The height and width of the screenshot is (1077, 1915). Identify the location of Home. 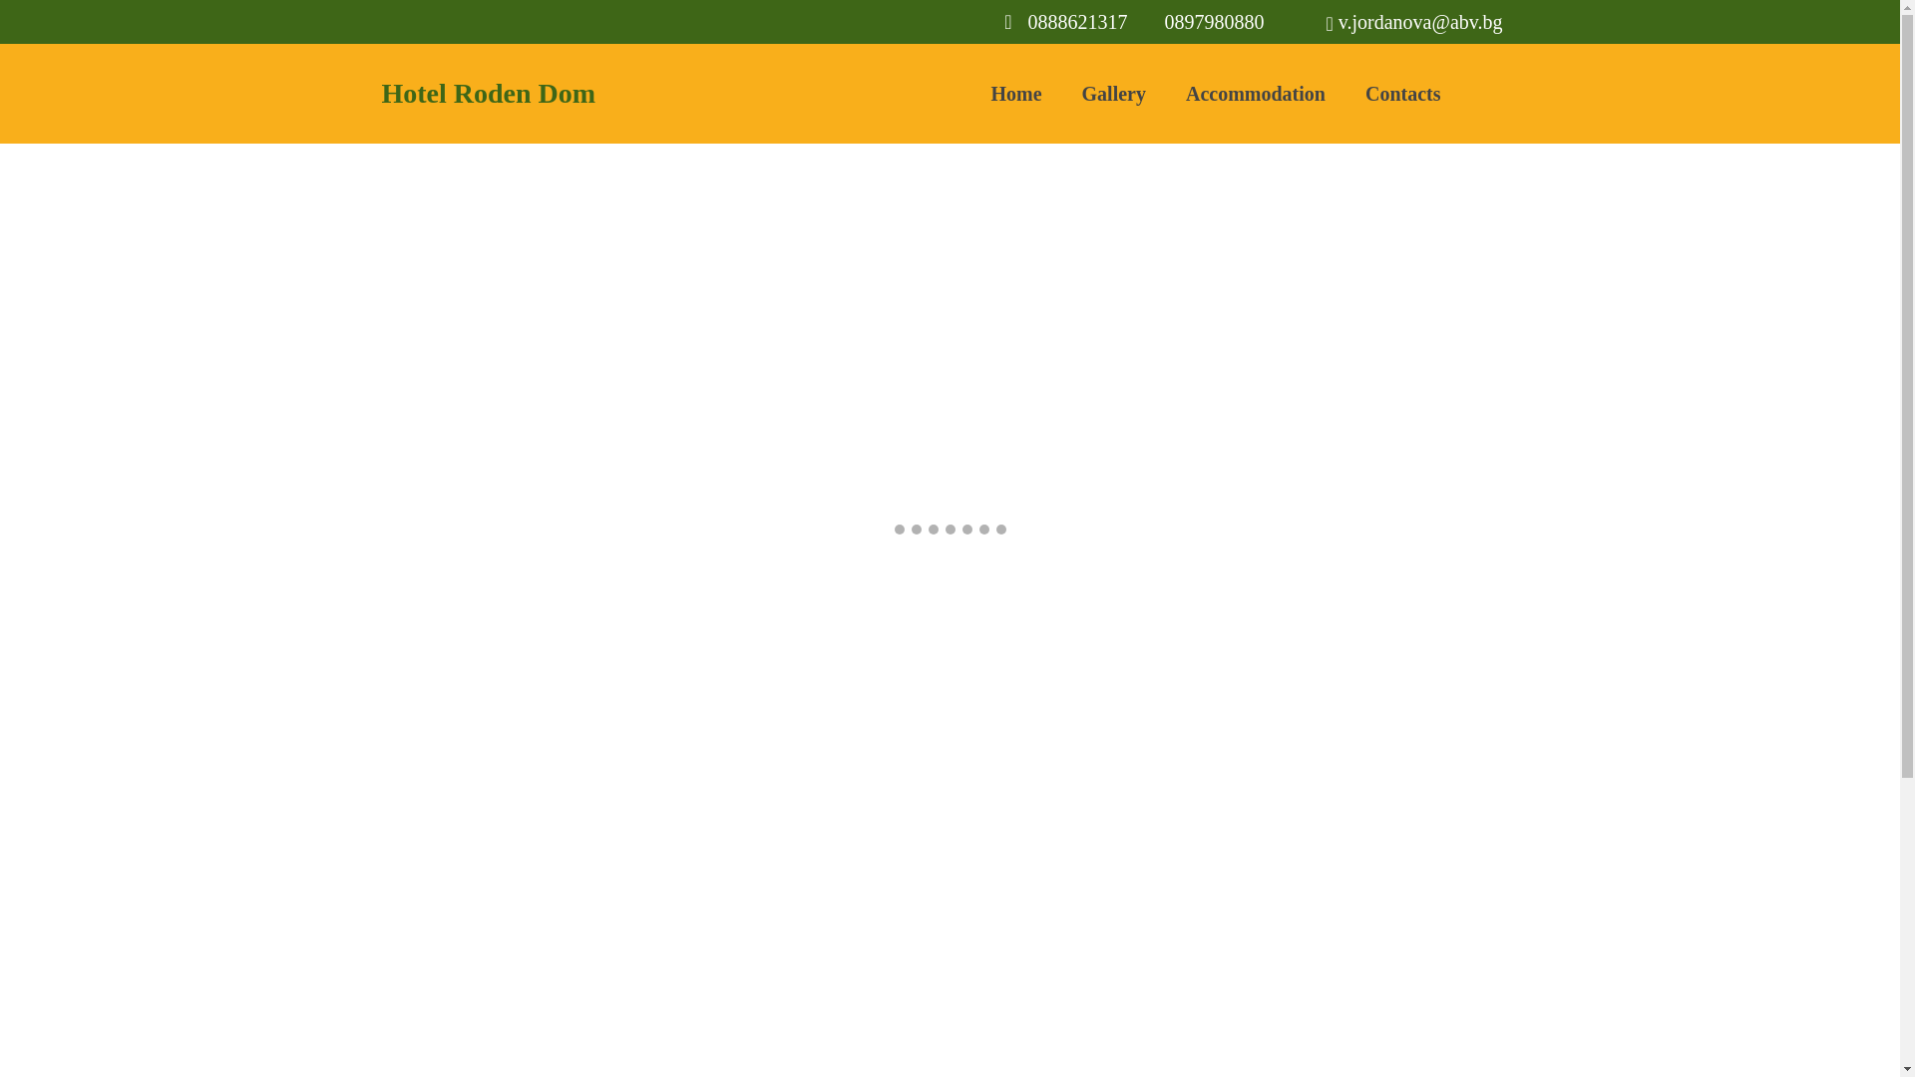
(1015, 94).